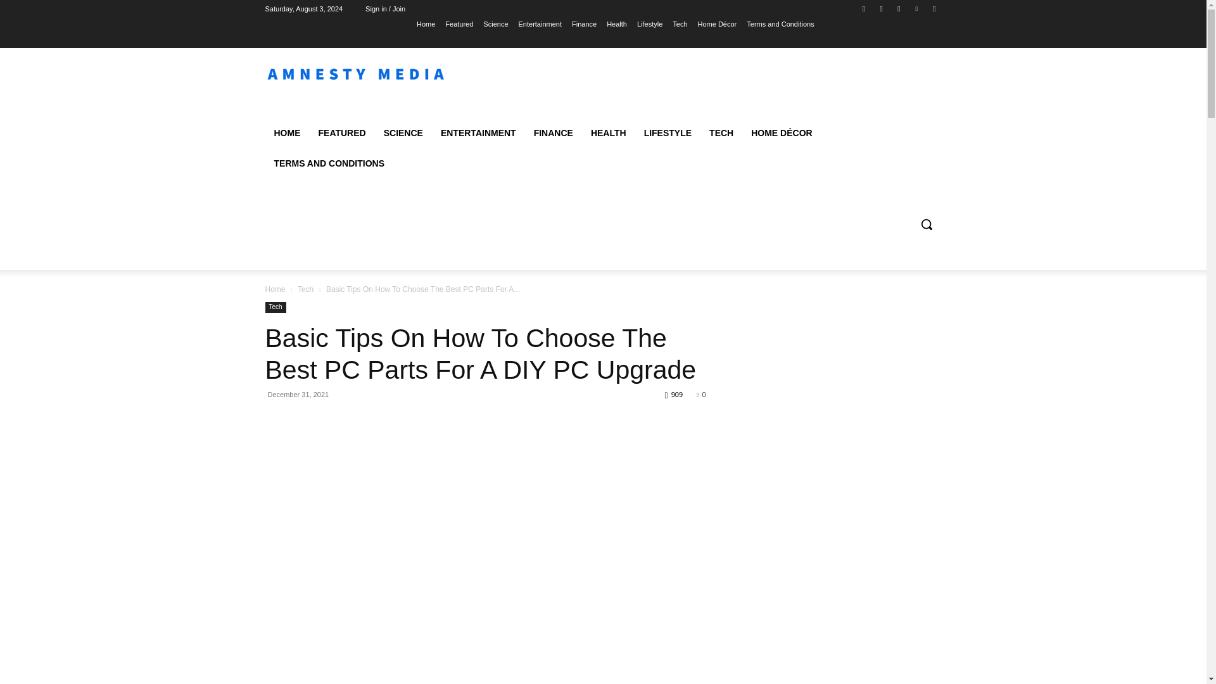 Image resolution: width=1216 pixels, height=684 pixels. What do you see at coordinates (898, 8) in the screenshot?
I see `Twitter` at bounding box center [898, 8].